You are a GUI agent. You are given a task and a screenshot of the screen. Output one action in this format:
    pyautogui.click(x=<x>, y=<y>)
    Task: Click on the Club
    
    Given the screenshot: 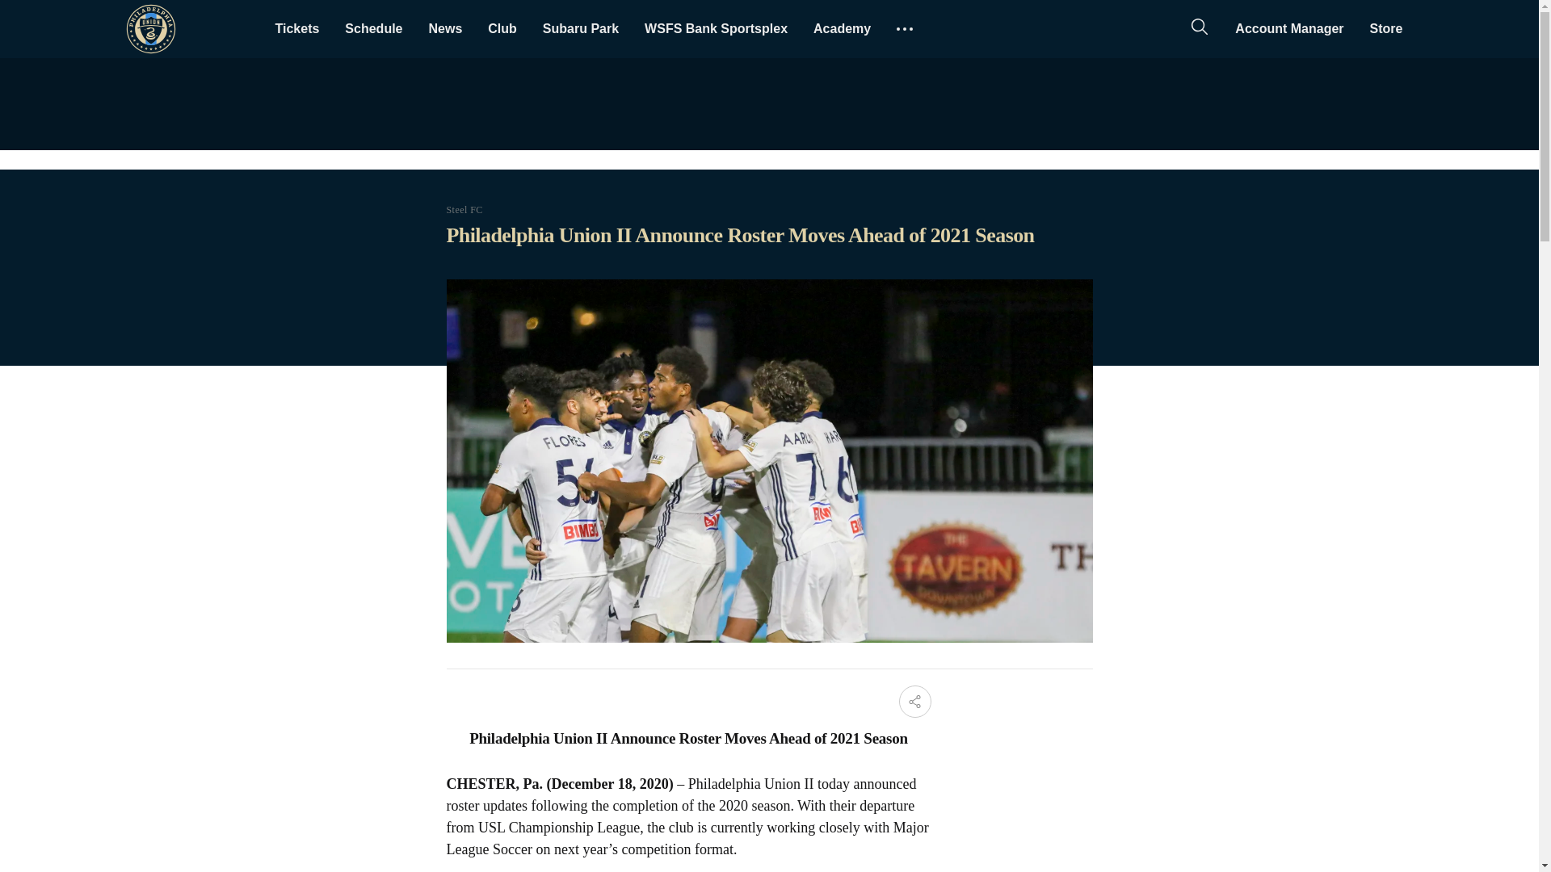 What is the action you would take?
    pyautogui.click(x=502, y=28)
    